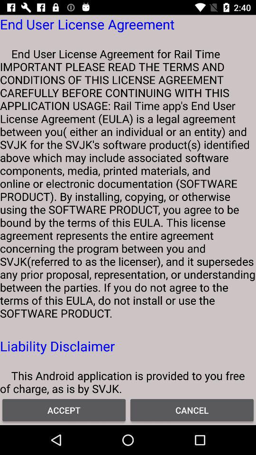  What do you see at coordinates (64, 409) in the screenshot?
I see `open the icon below this android application item` at bounding box center [64, 409].